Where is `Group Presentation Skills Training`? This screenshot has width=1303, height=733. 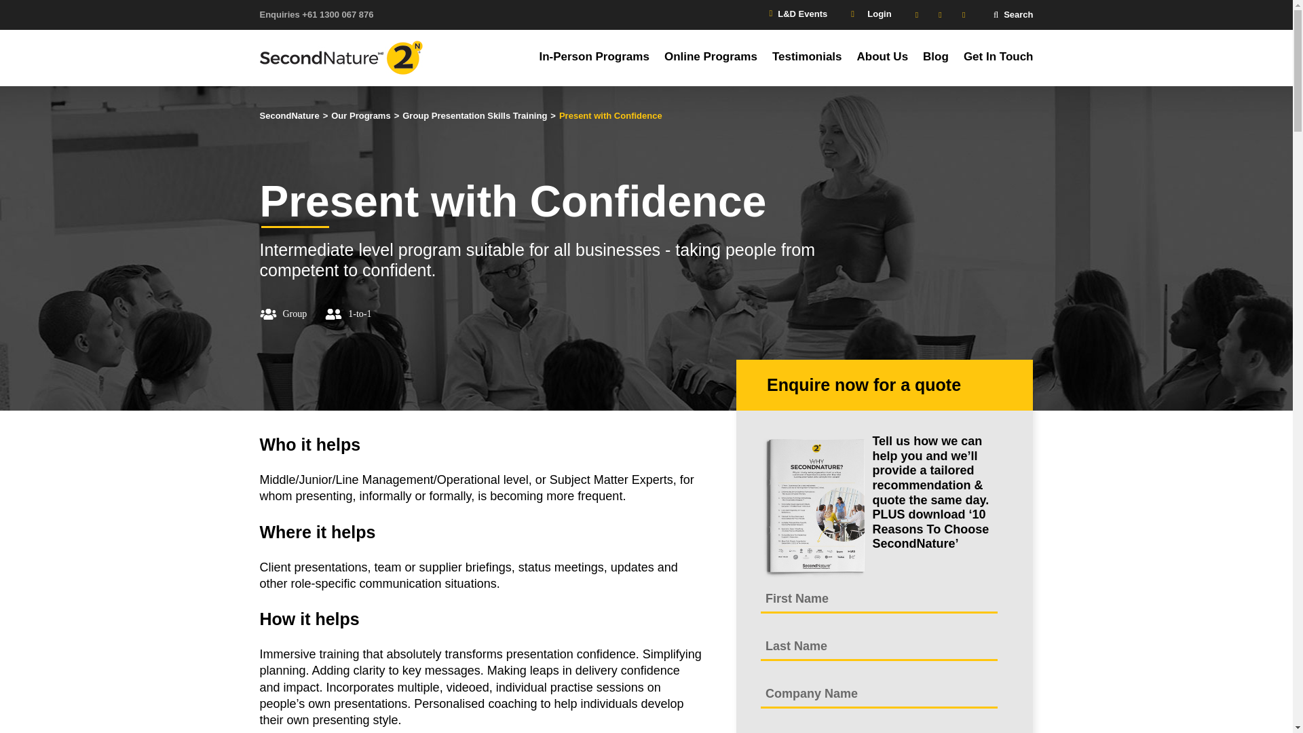 Group Presentation Skills Training is located at coordinates (475, 116).